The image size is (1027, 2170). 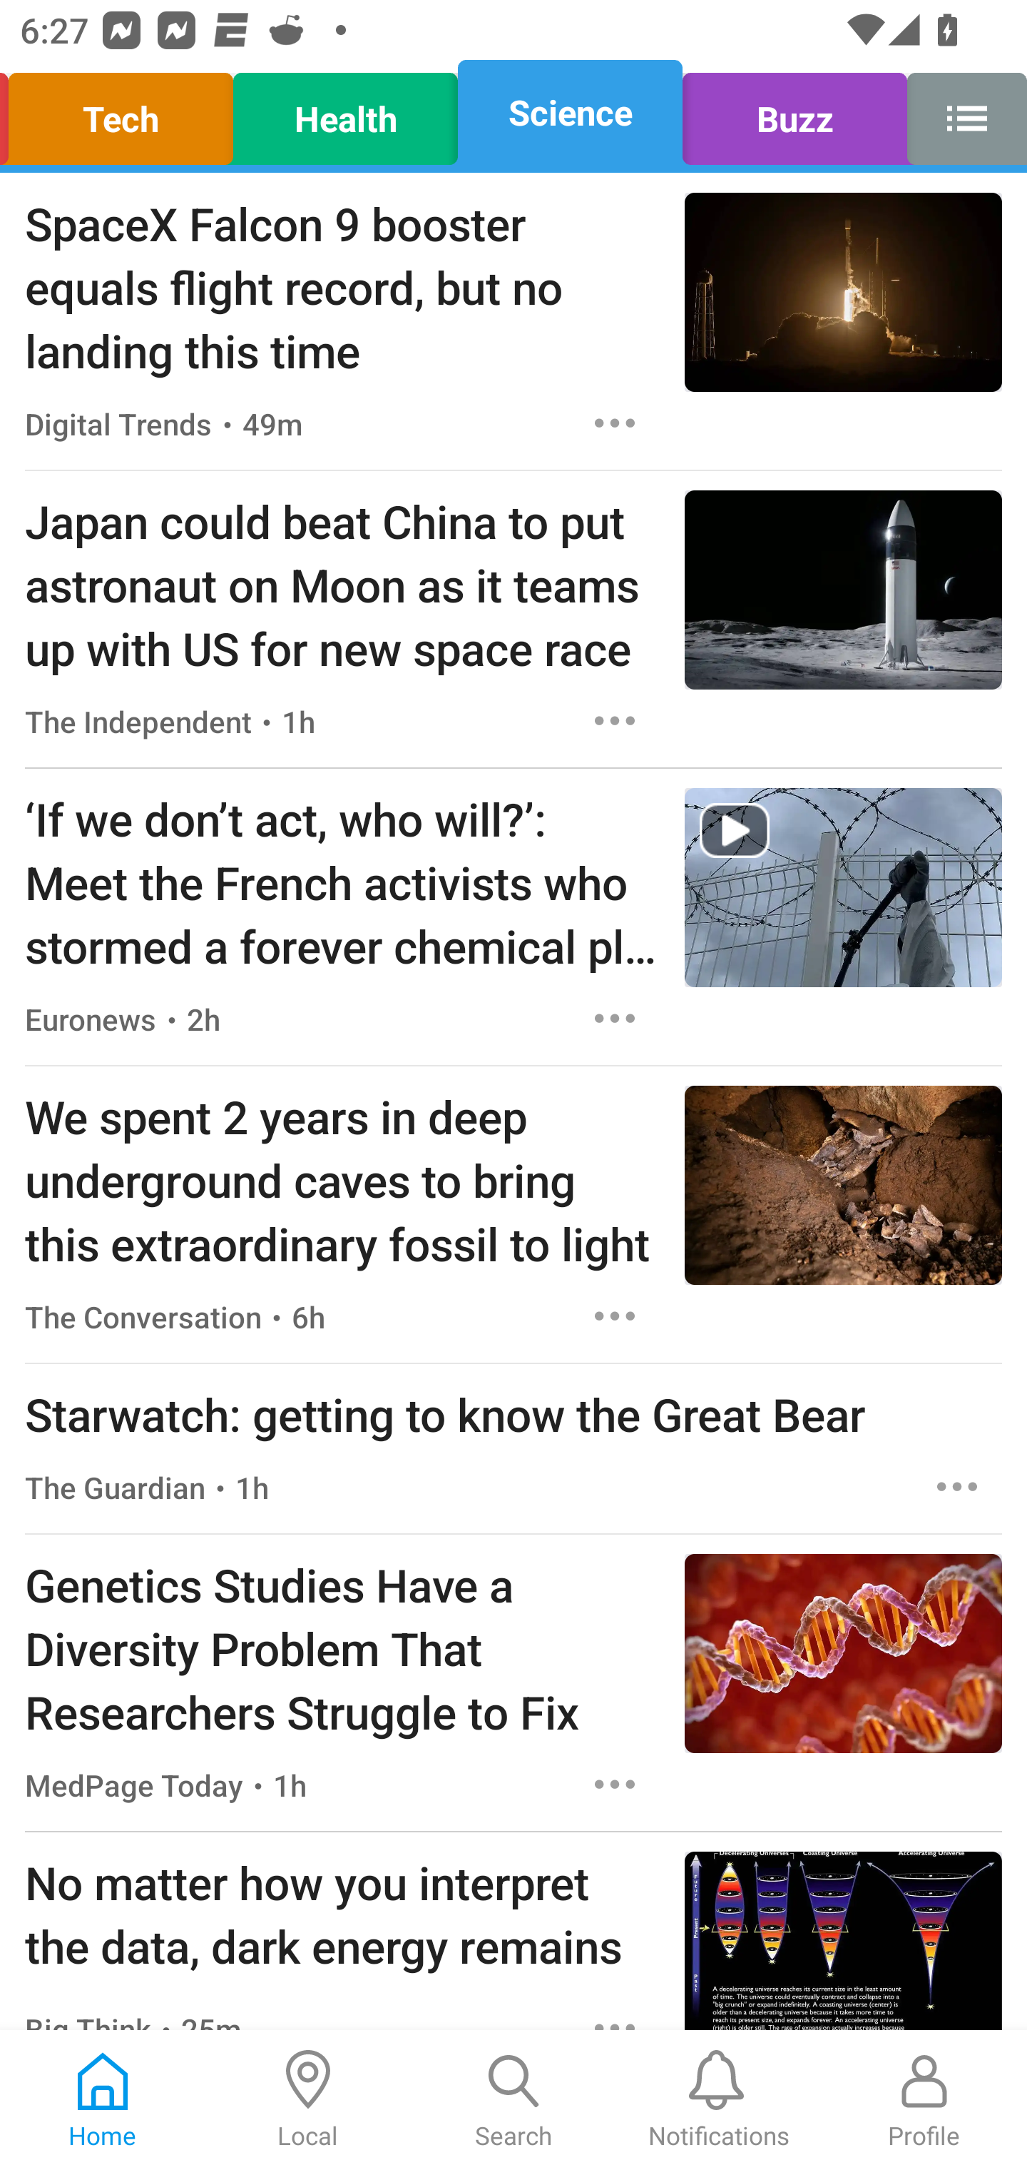 What do you see at coordinates (615, 423) in the screenshot?
I see `Options` at bounding box center [615, 423].